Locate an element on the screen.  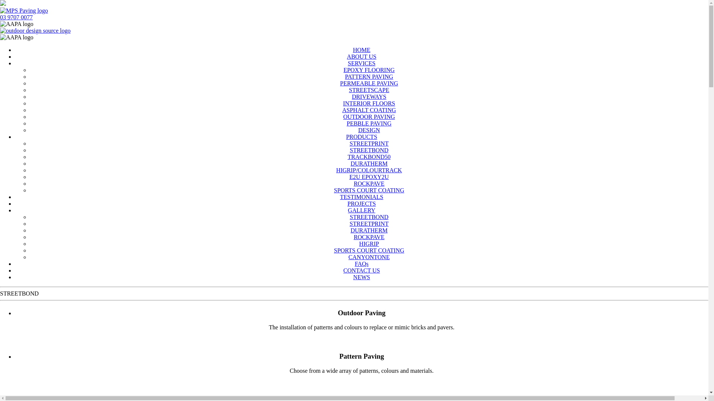
HIGRIP/COLOURTRACK is located at coordinates (369, 170).